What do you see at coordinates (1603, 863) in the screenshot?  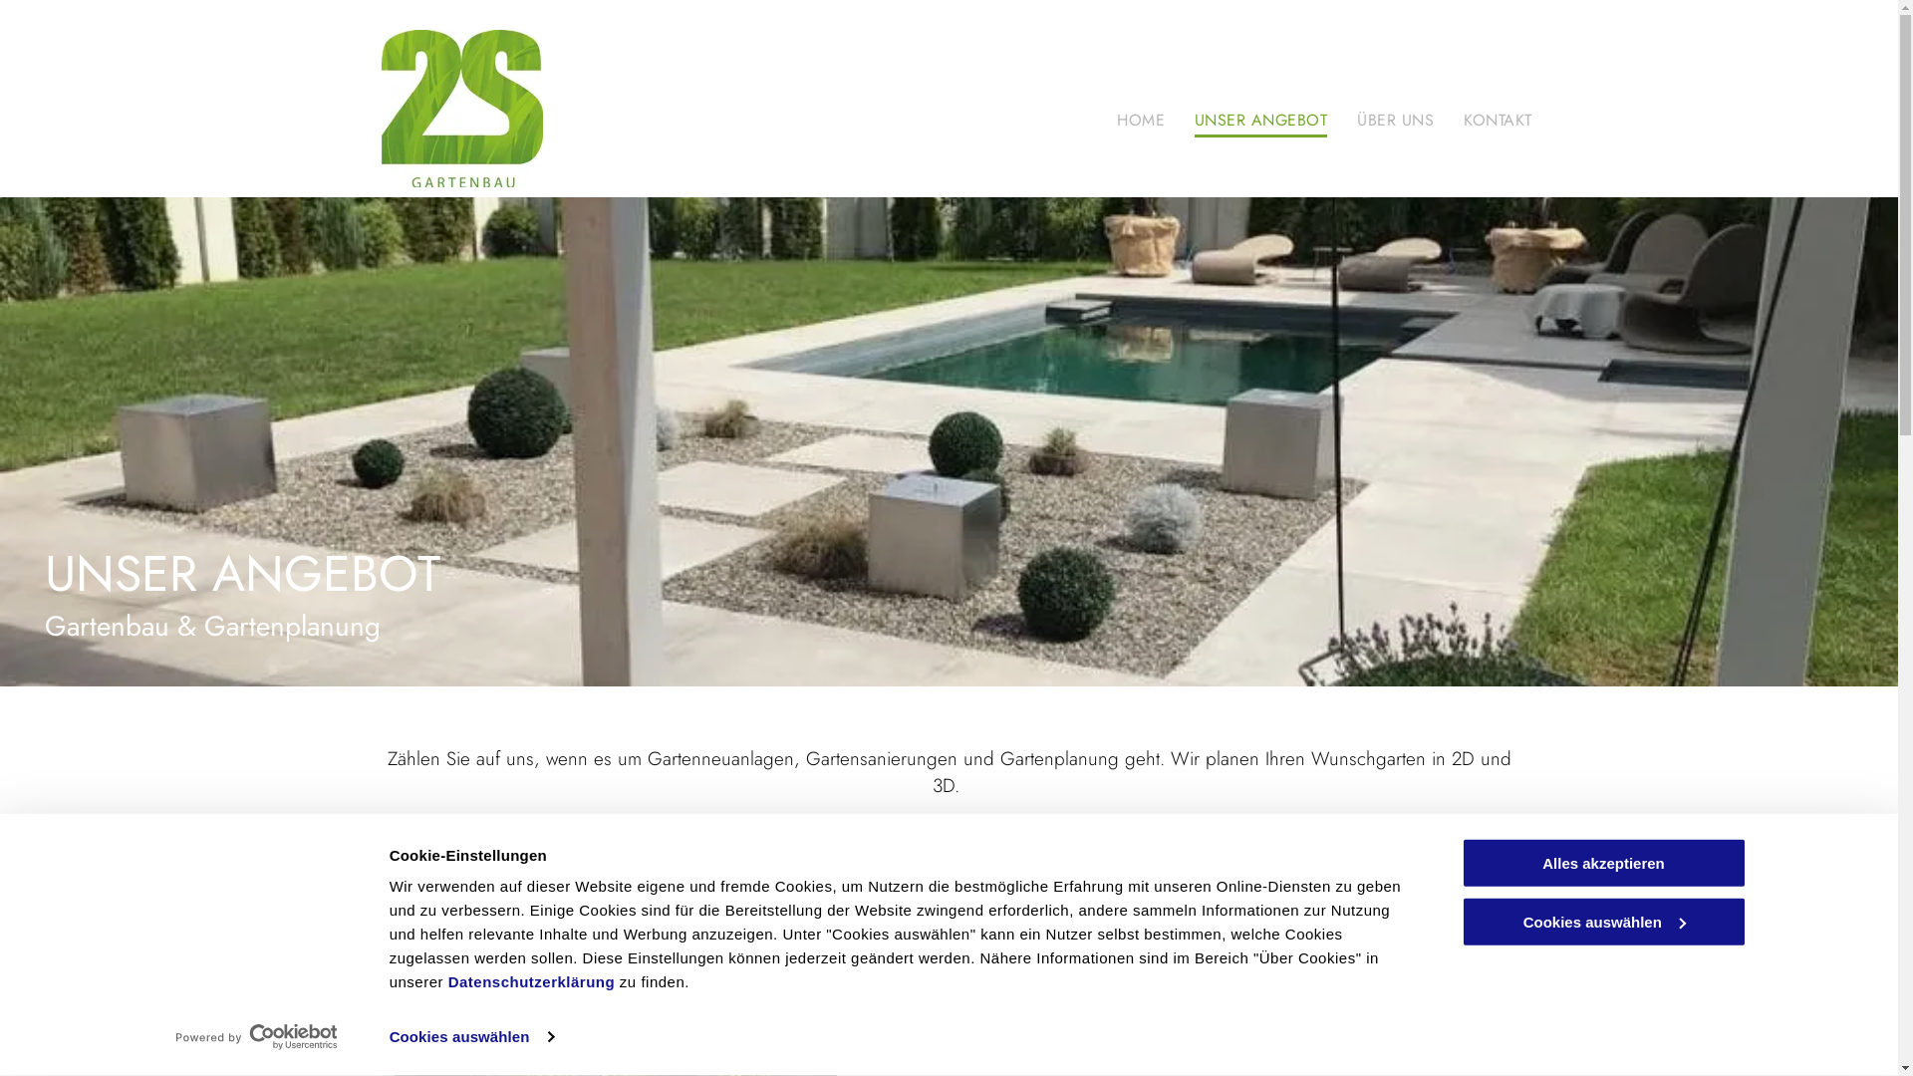 I see `Alles akzeptieren` at bounding box center [1603, 863].